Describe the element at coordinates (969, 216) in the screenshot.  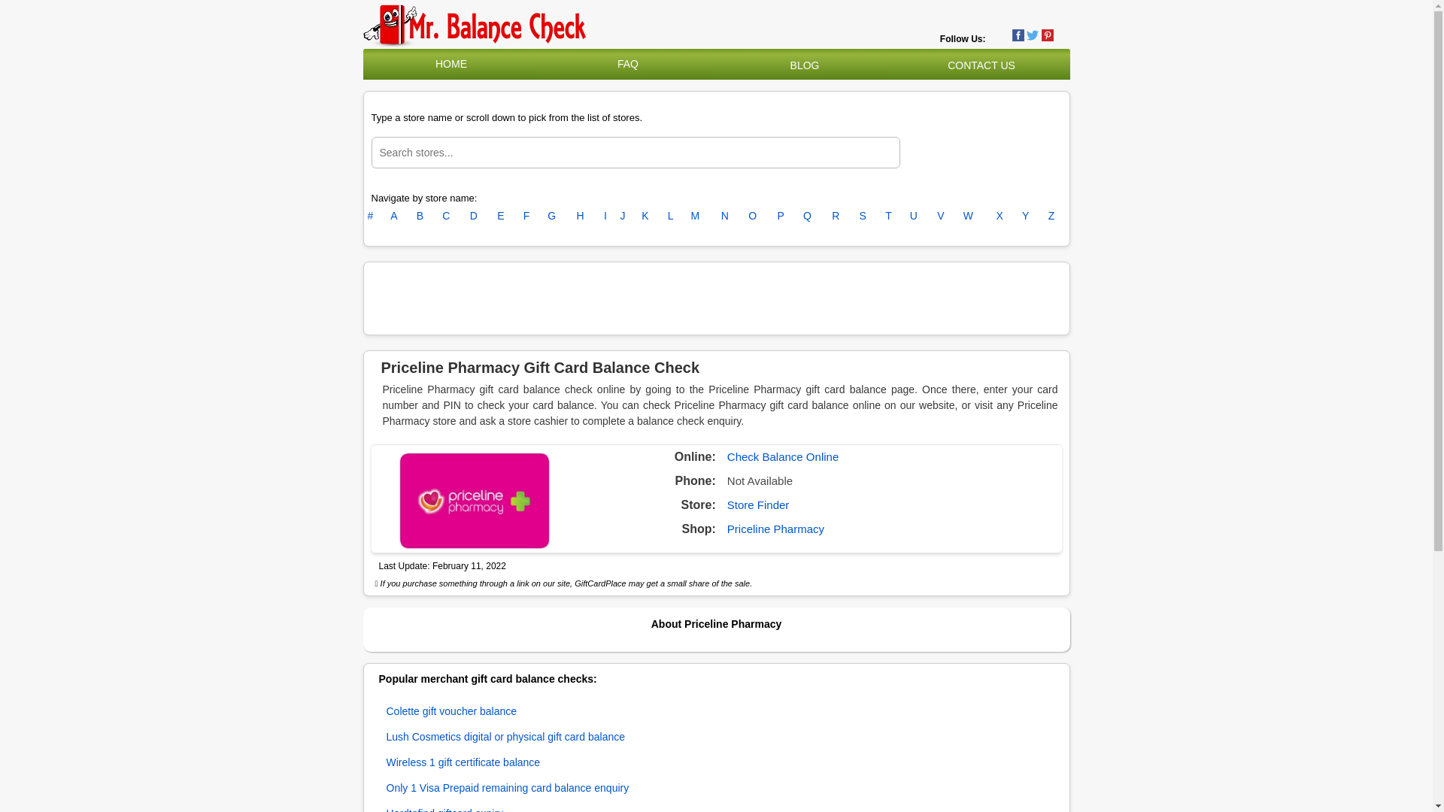
I see `W` at that location.